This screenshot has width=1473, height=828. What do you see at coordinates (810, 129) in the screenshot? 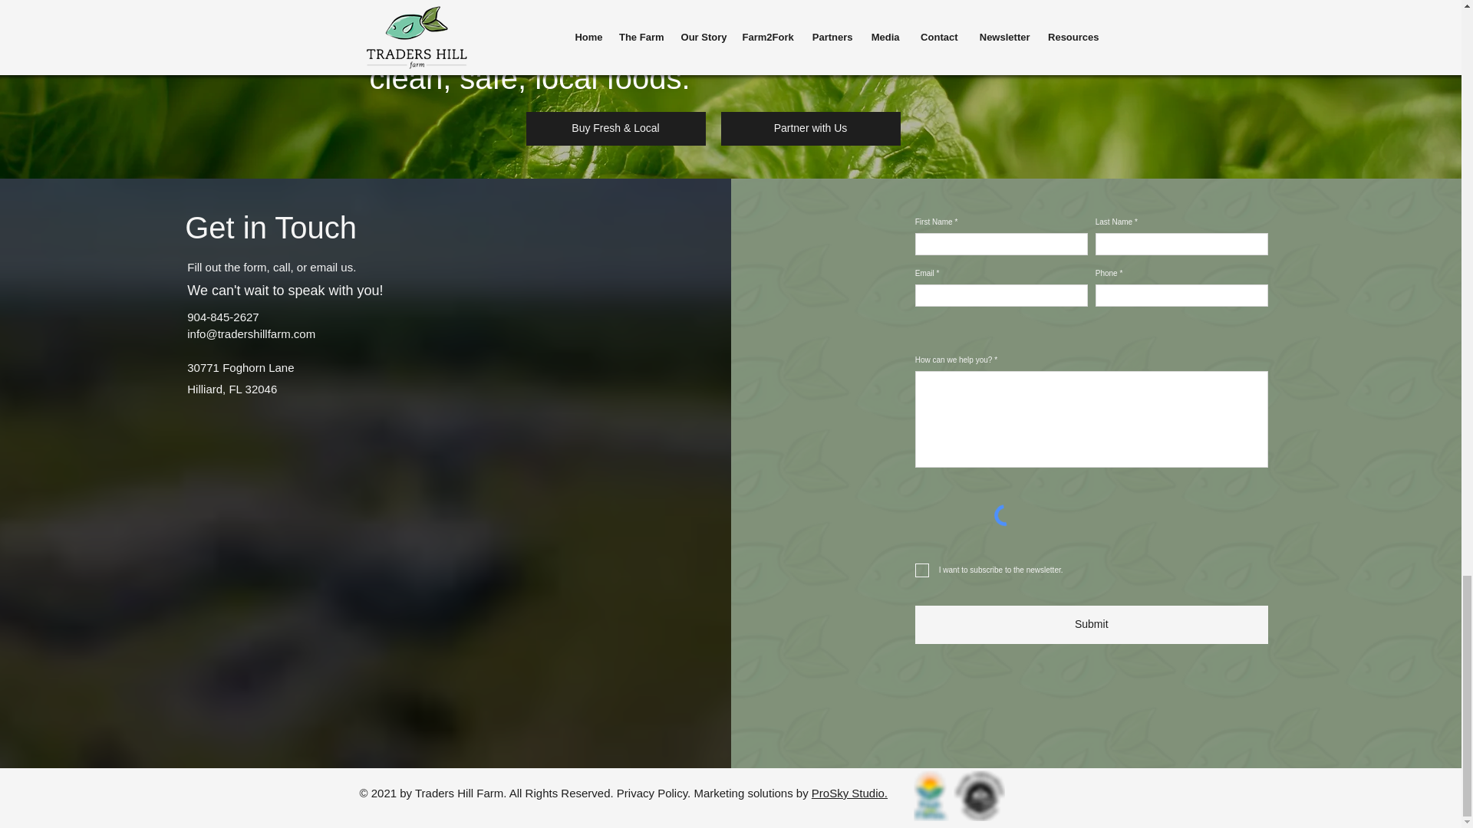
I see `Partner with Us` at bounding box center [810, 129].